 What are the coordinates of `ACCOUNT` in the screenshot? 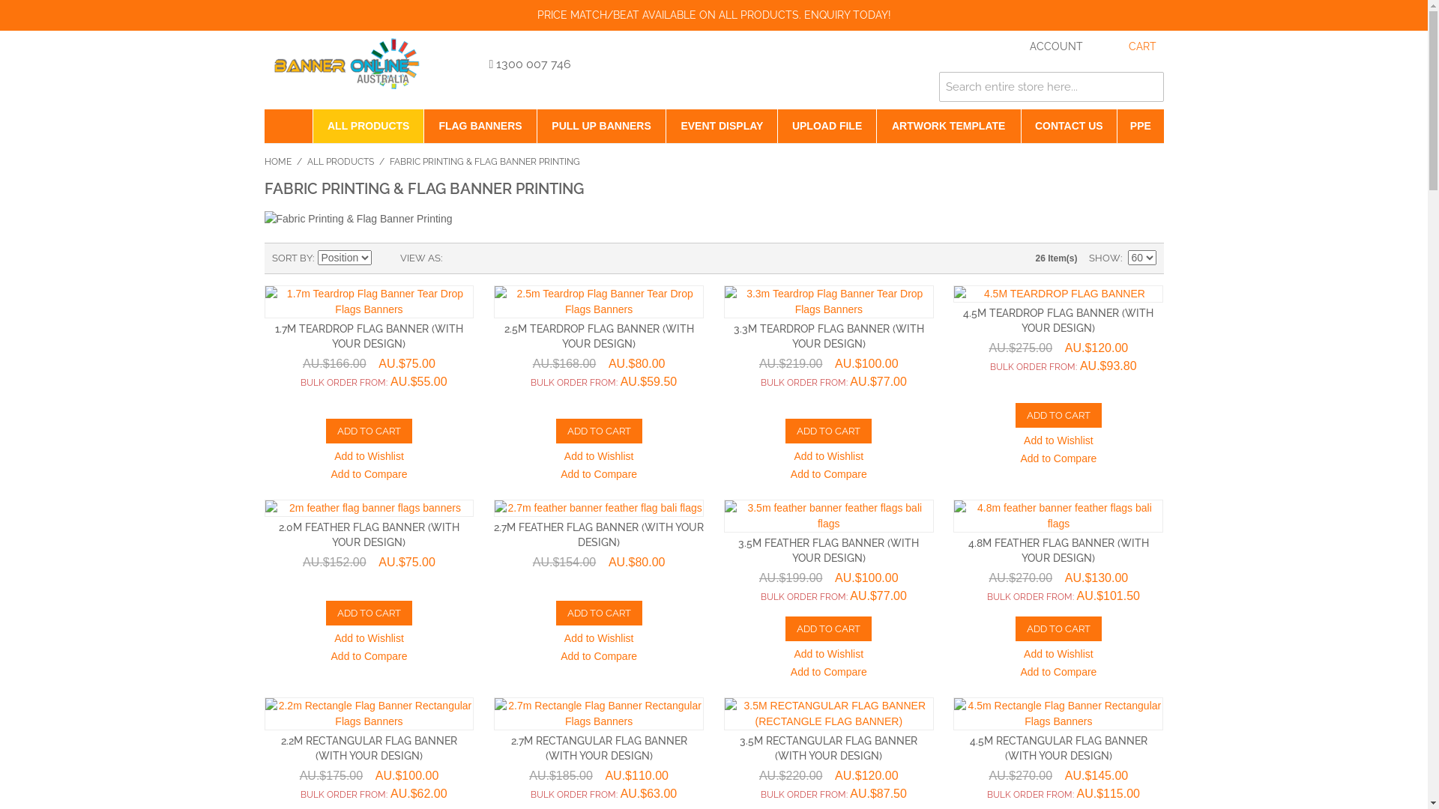 It's located at (1042, 47).